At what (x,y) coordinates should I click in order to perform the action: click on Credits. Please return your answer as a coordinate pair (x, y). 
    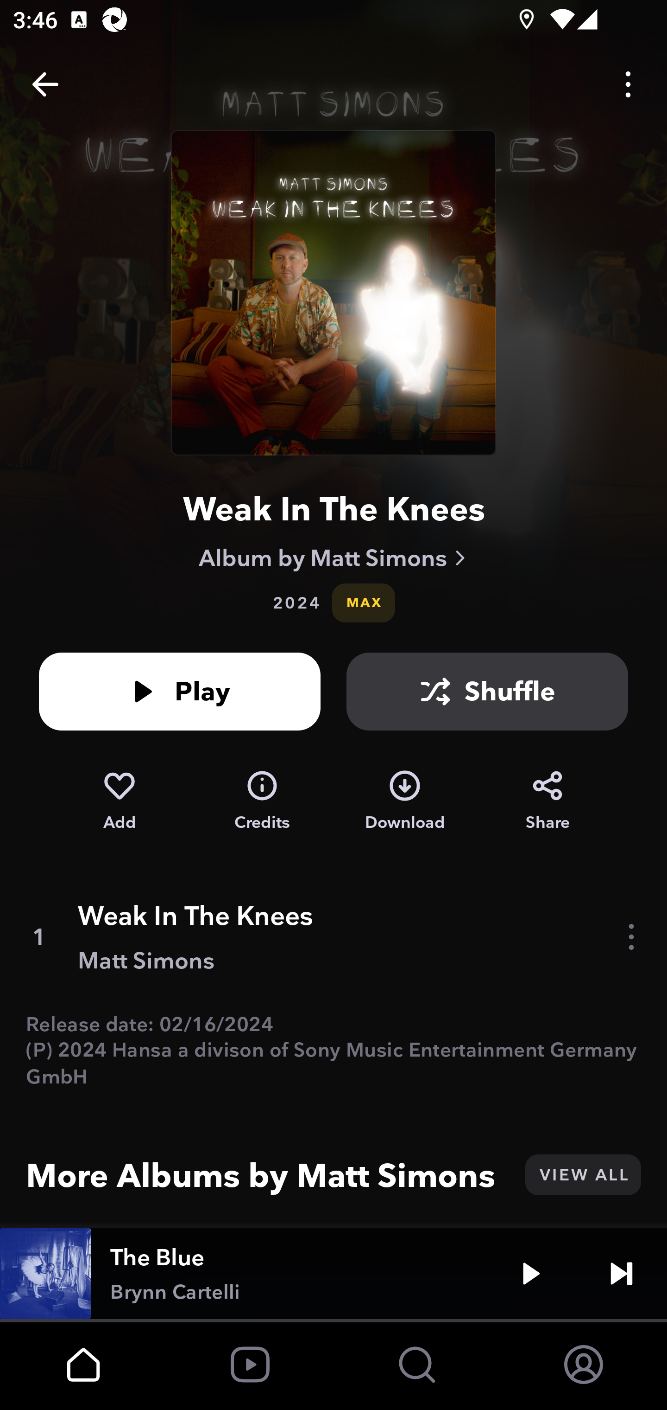
    Looking at the image, I should click on (262, 801).